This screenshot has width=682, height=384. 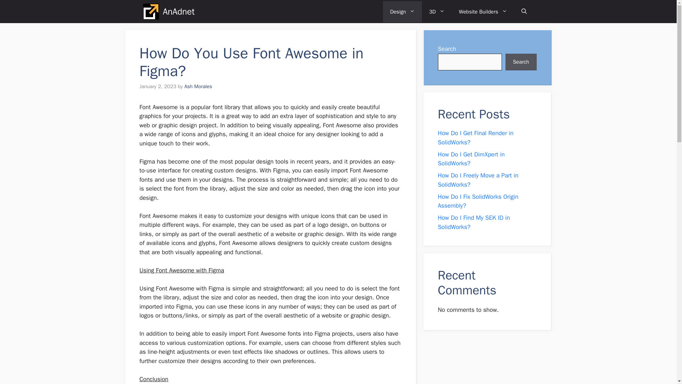 What do you see at coordinates (402, 11) in the screenshot?
I see `Design` at bounding box center [402, 11].